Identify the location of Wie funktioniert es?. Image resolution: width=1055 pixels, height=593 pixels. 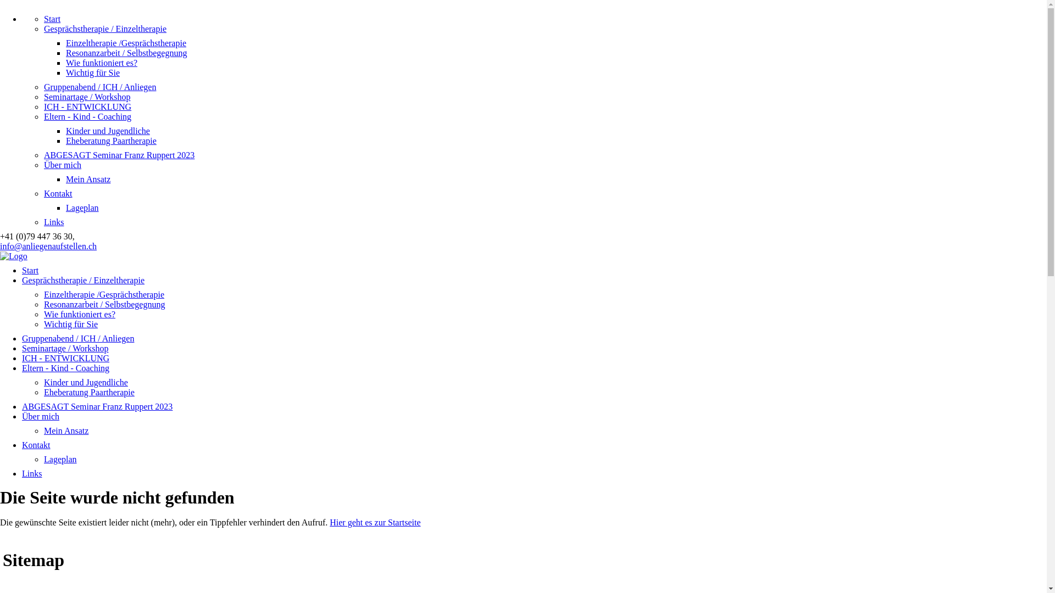
(102, 63).